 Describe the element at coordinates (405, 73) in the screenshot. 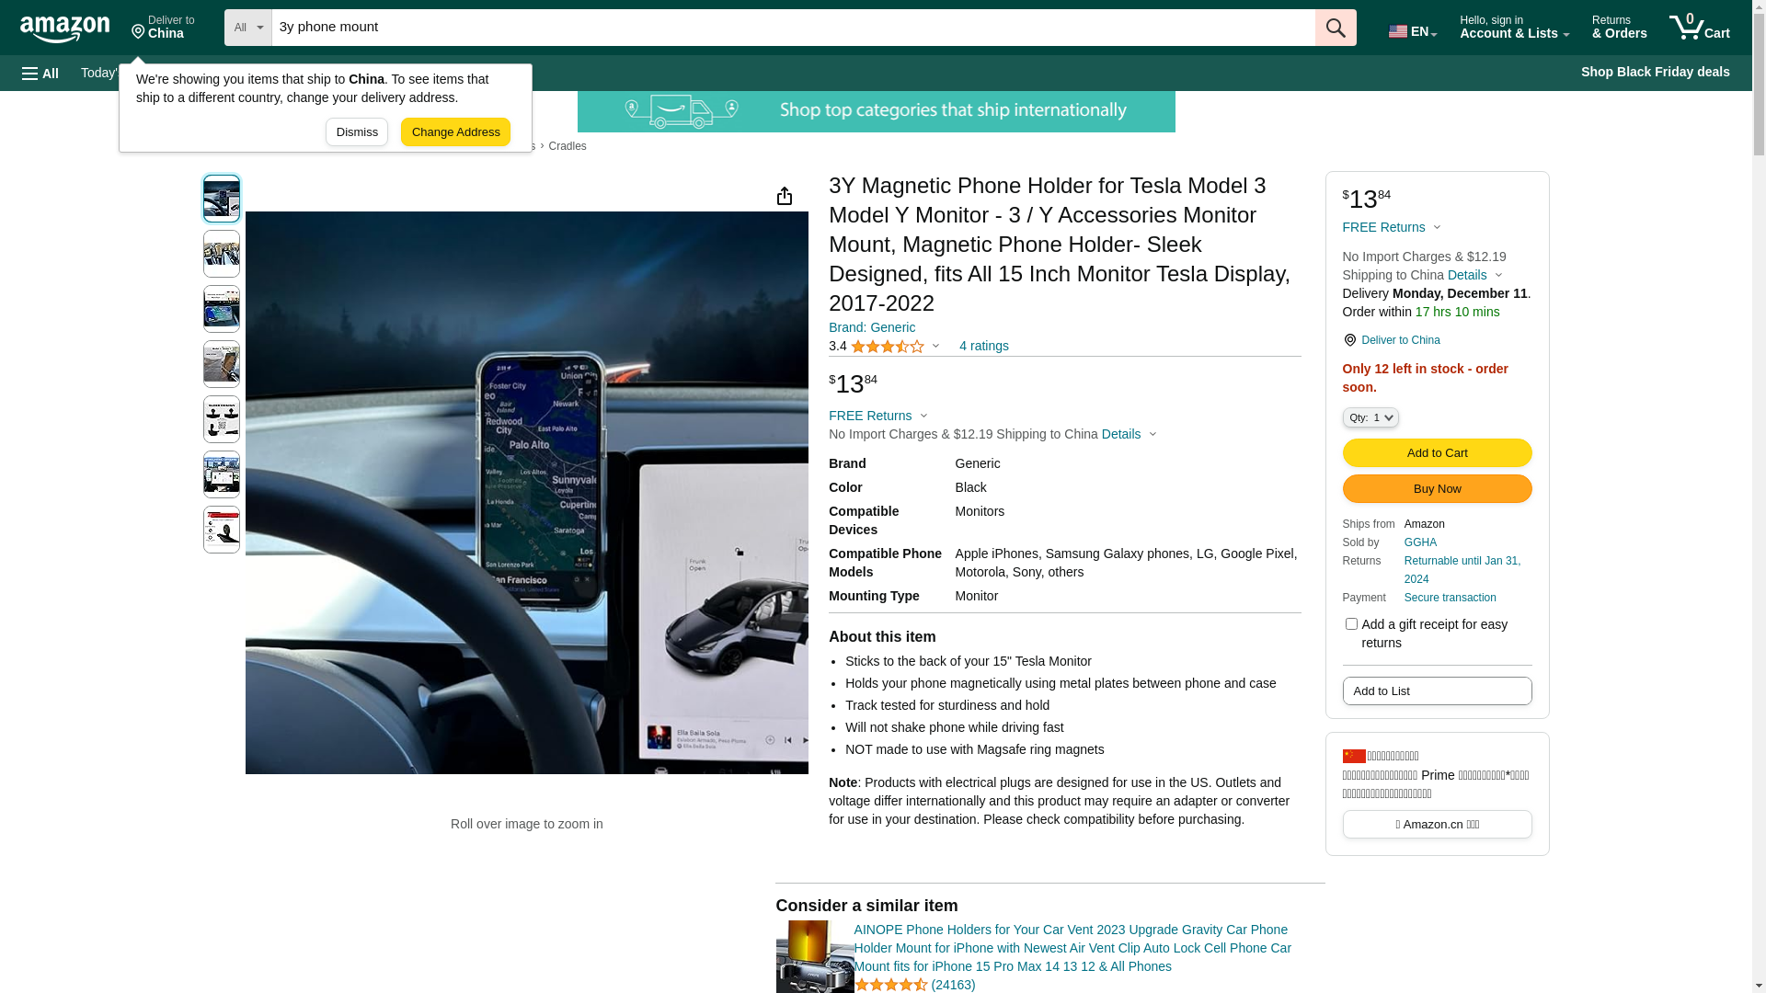

I see `Gift Cards` at that location.